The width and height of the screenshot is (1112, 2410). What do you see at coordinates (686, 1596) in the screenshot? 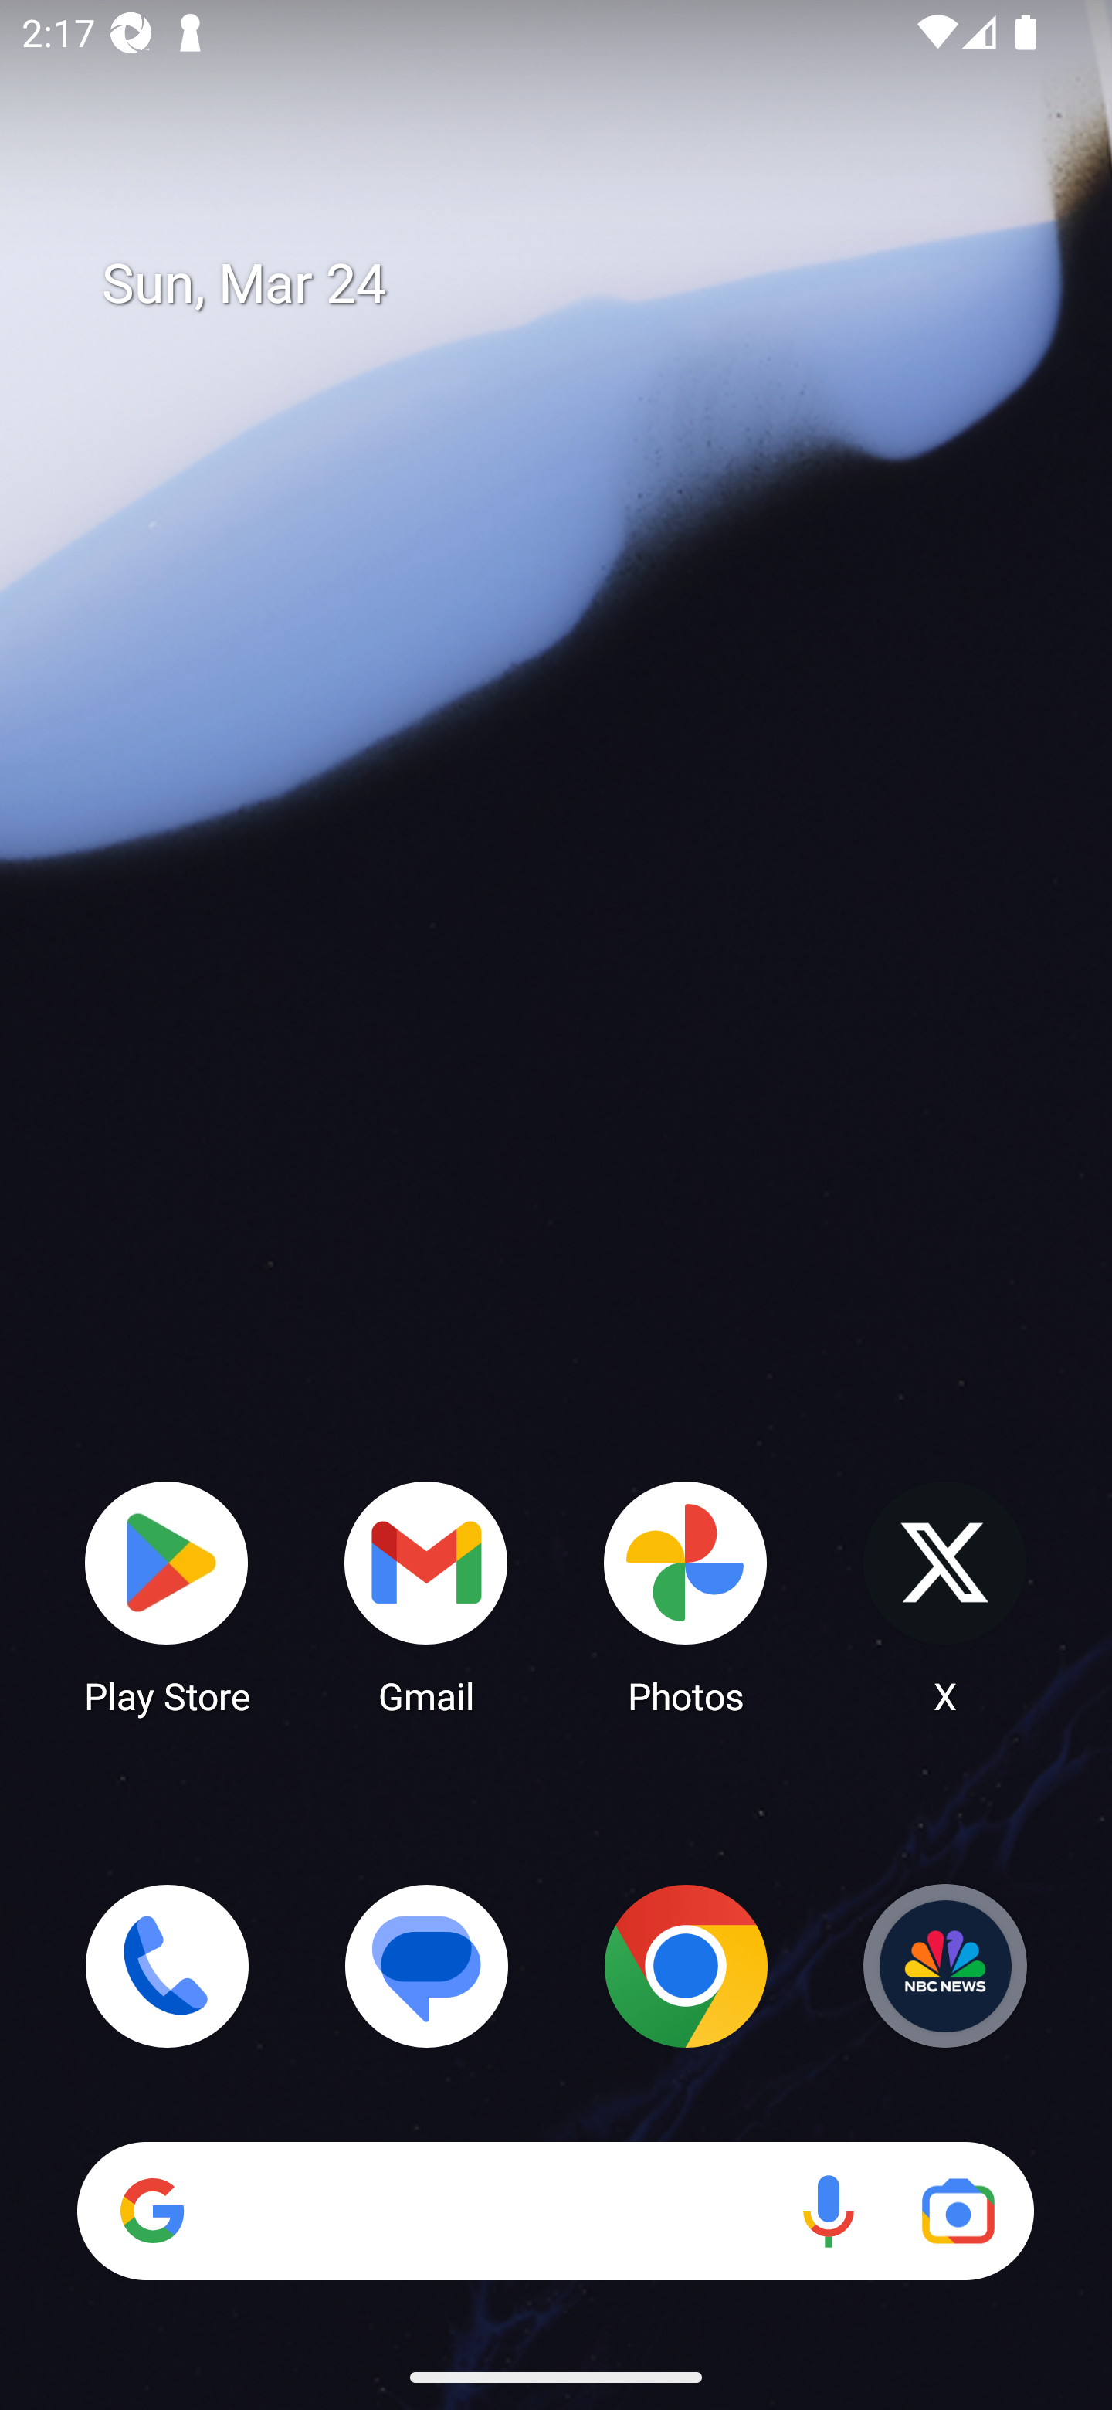
I see `Photos` at bounding box center [686, 1596].